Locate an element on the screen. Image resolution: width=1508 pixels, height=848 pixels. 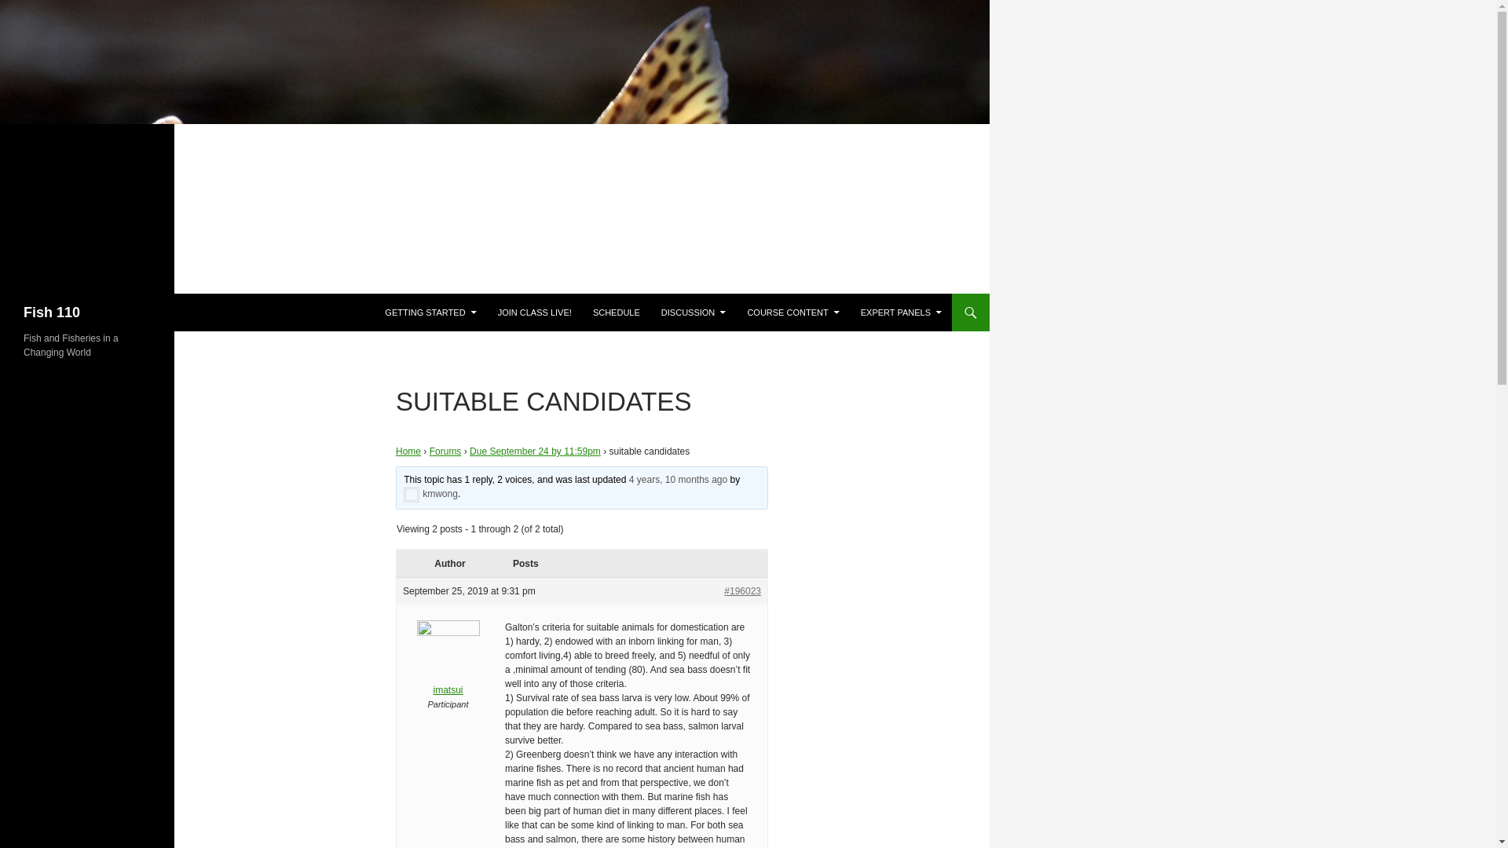
View kmwong's profile is located at coordinates (430, 494).